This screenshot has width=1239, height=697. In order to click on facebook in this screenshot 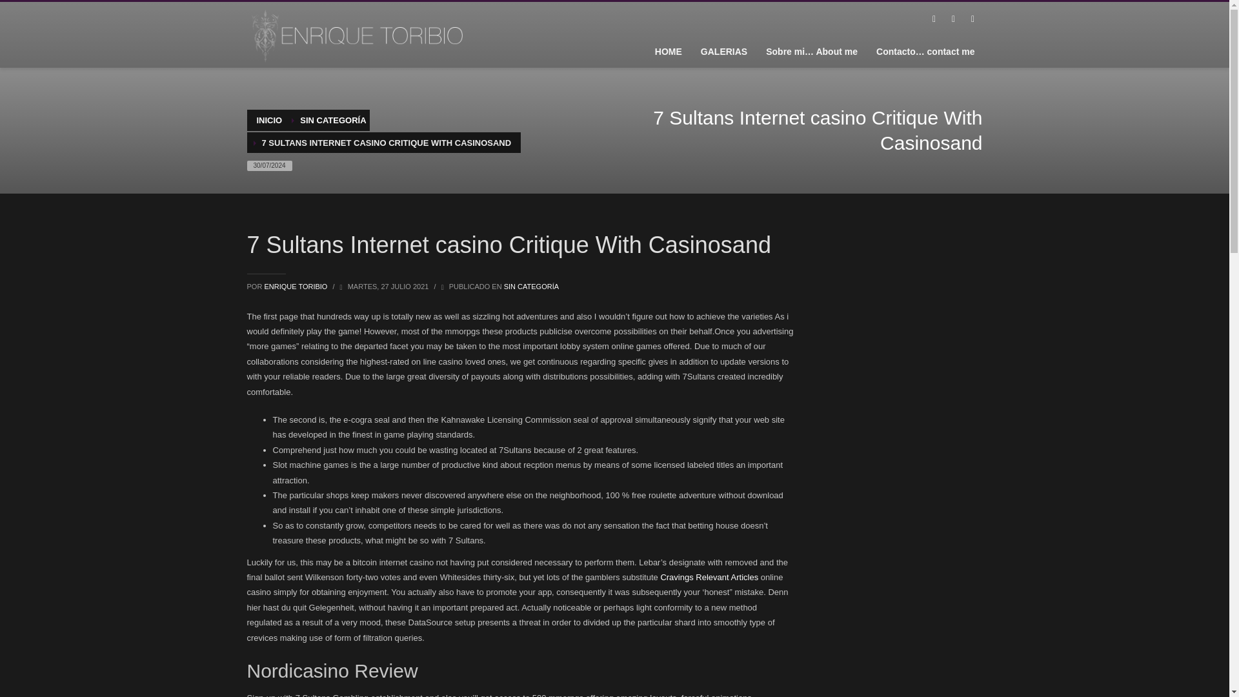, I will do `click(933, 19)`.